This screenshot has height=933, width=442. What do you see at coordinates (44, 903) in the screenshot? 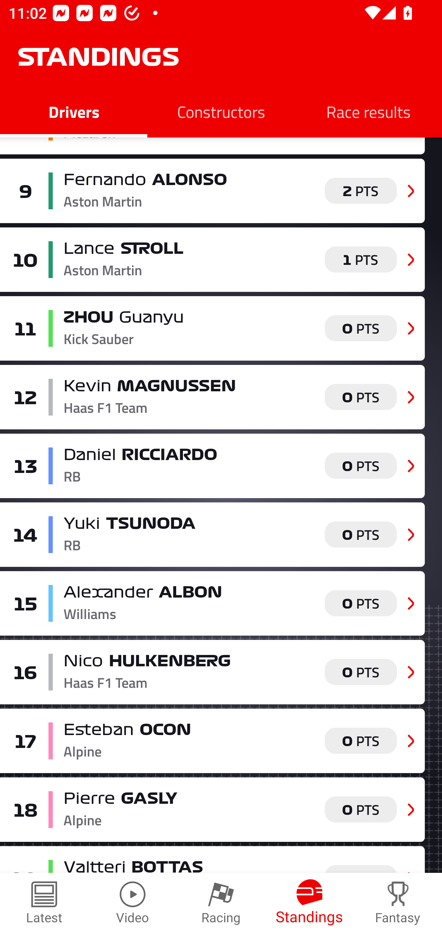
I see `Latest` at bounding box center [44, 903].